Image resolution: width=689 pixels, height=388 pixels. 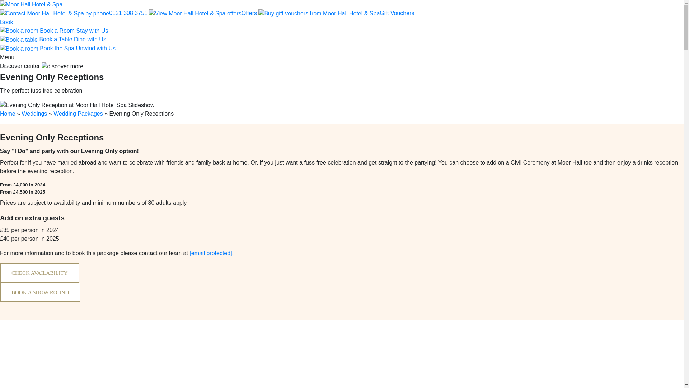 What do you see at coordinates (79, 114) in the screenshot?
I see `Wedding Packages` at bounding box center [79, 114].